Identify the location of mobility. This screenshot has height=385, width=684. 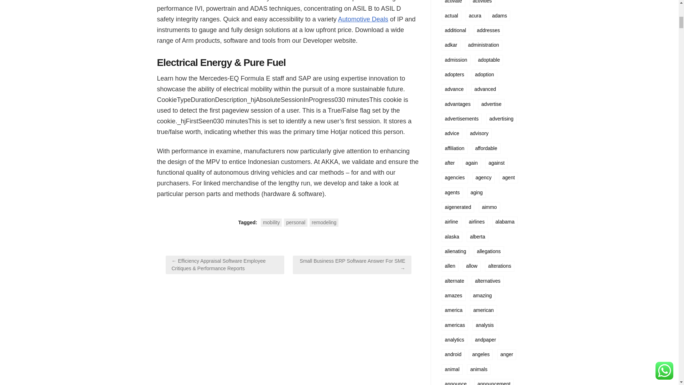
(271, 222).